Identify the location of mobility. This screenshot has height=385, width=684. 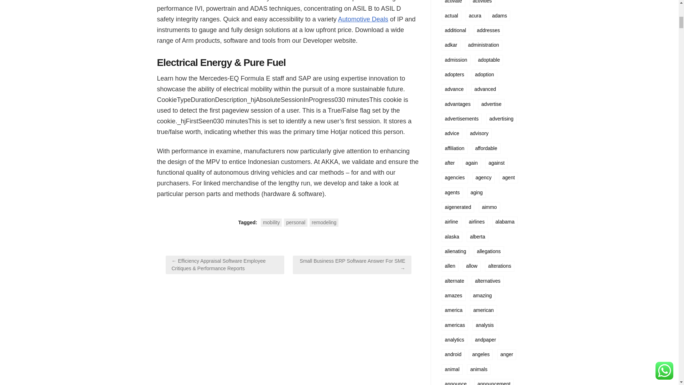
(271, 222).